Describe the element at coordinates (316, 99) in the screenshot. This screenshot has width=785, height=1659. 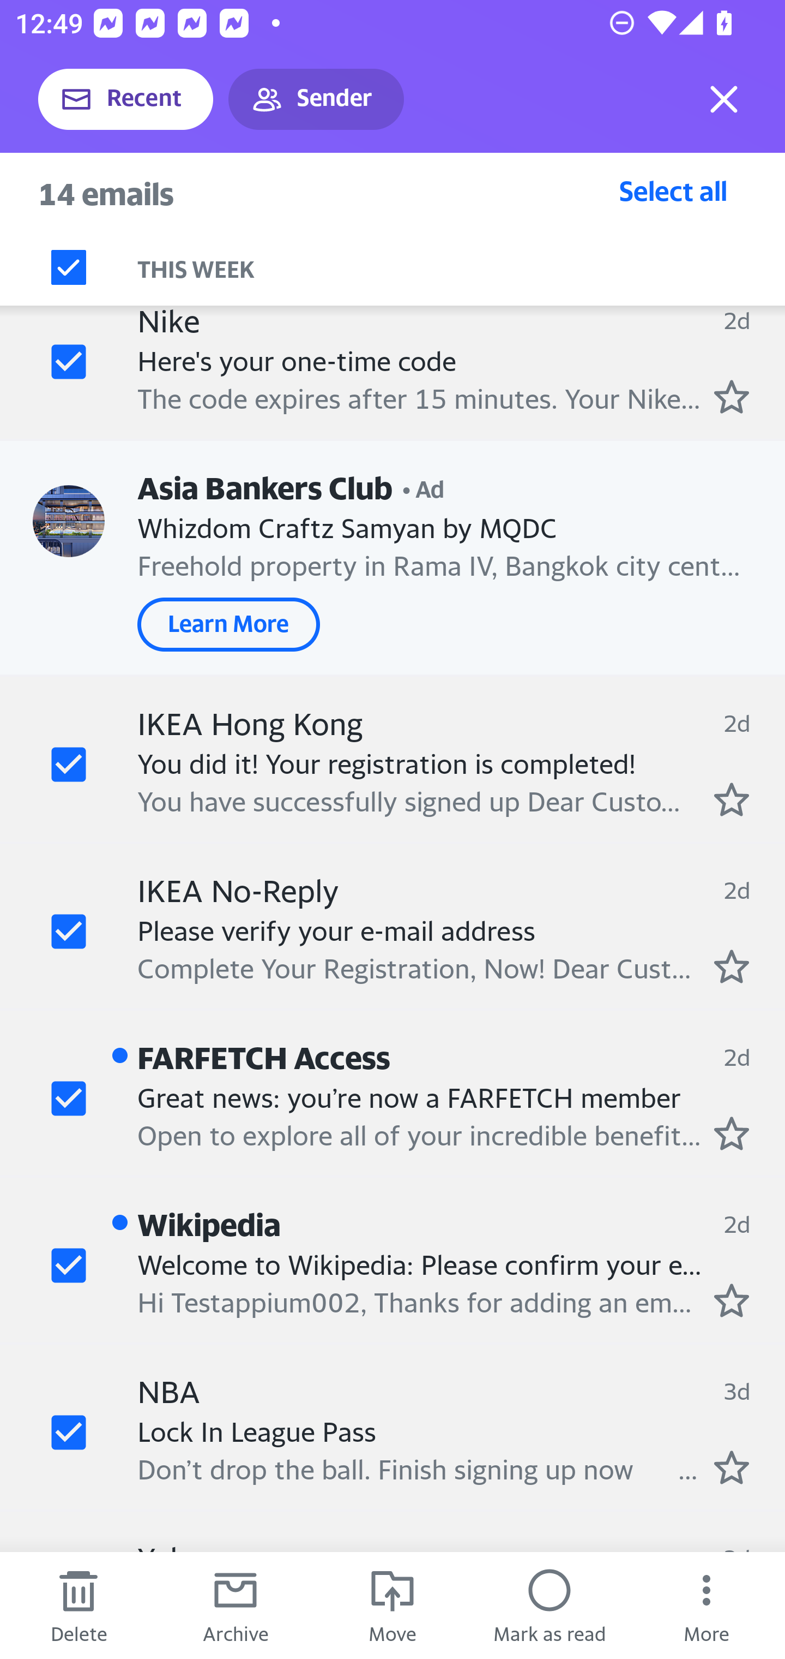
I see `Sender` at that location.